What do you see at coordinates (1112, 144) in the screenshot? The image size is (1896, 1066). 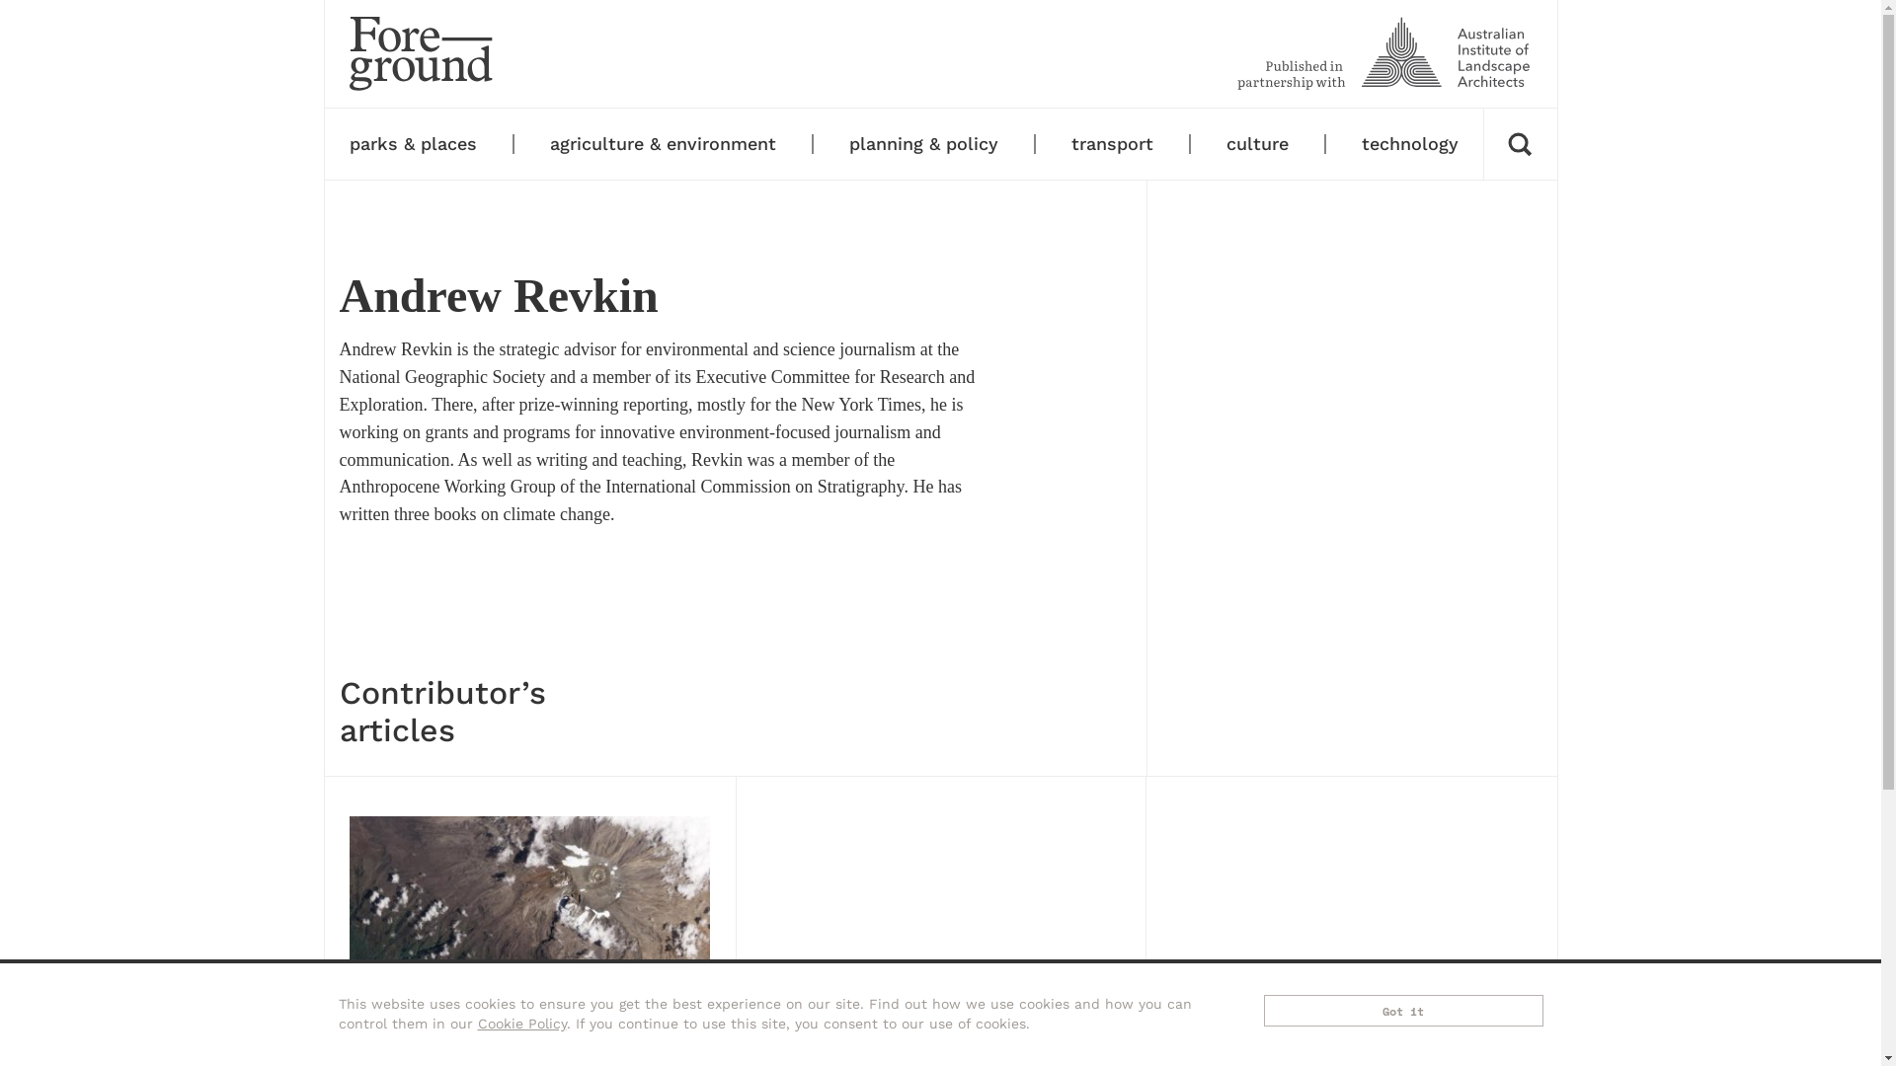 I see `transport` at bounding box center [1112, 144].